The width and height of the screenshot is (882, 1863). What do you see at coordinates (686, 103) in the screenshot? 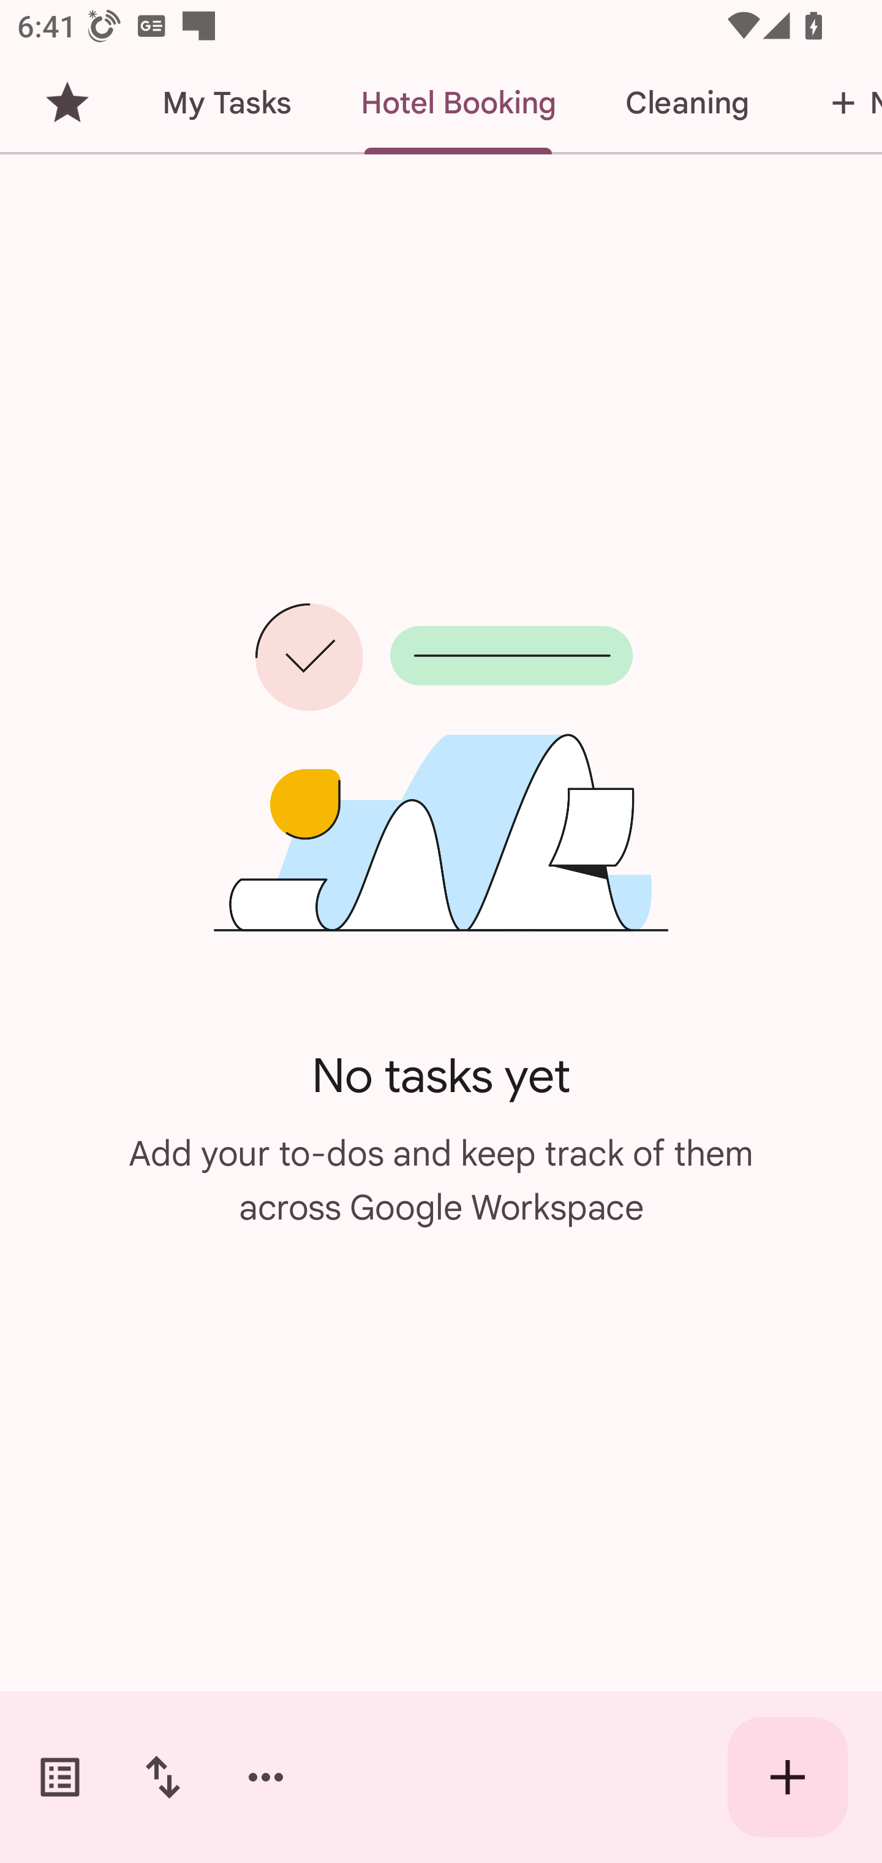
I see `Cleaning` at bounding box center [686, 103].